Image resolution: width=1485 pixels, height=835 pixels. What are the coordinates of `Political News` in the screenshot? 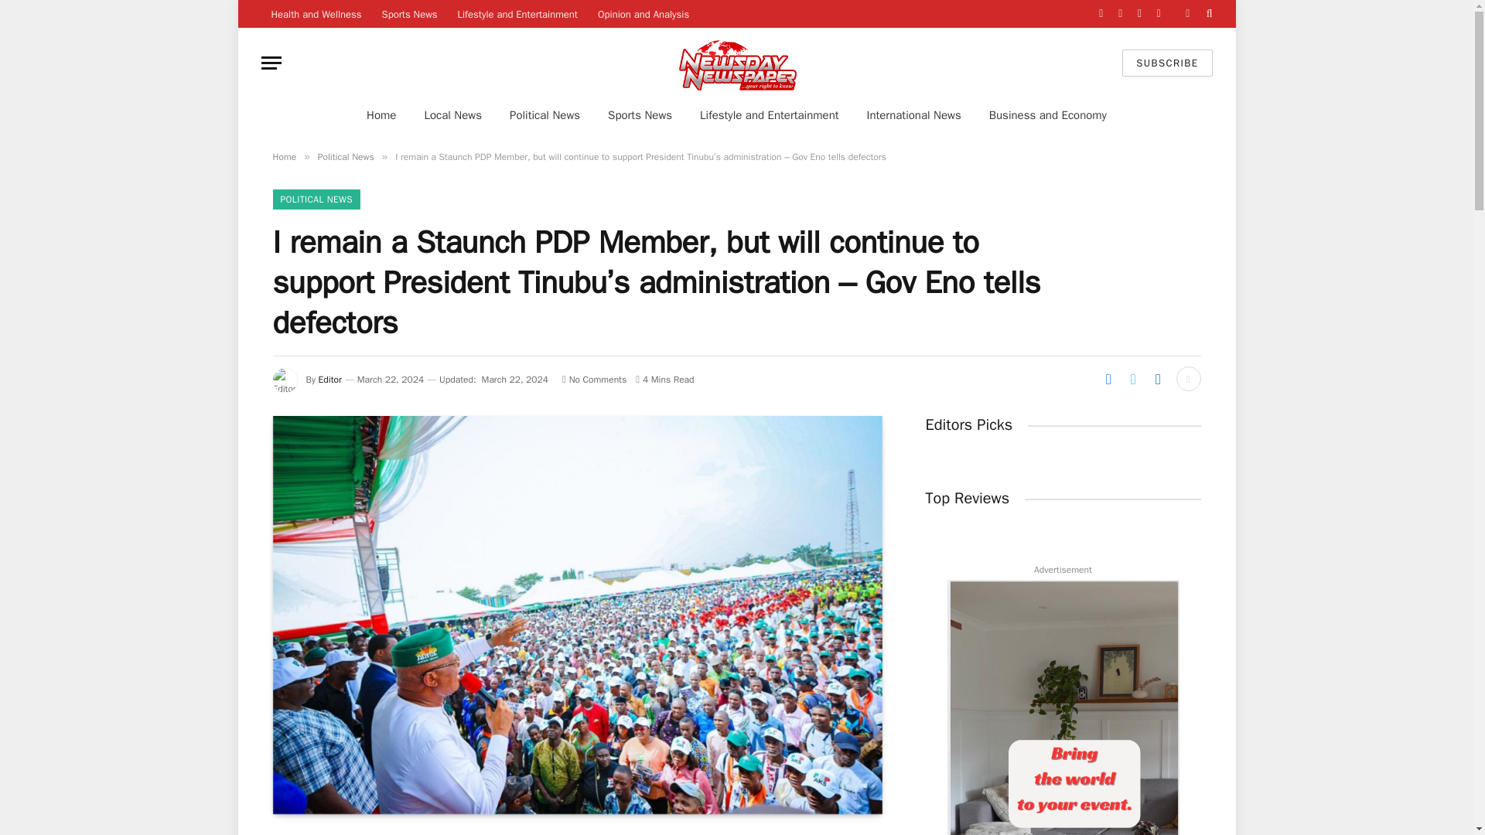 It's located at (345, 156).